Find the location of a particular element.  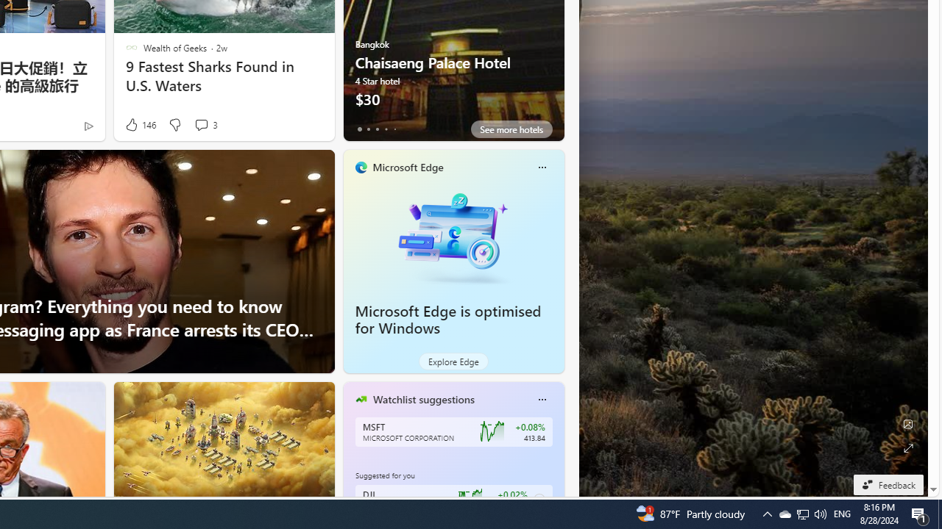

Expand background is located at coordinates (908, 448).